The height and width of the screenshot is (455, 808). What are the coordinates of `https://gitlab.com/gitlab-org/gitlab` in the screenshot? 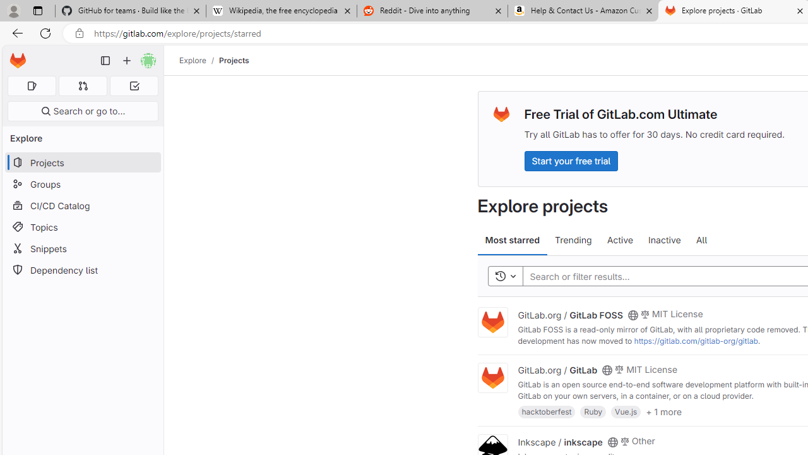 It's located at (696, 341).